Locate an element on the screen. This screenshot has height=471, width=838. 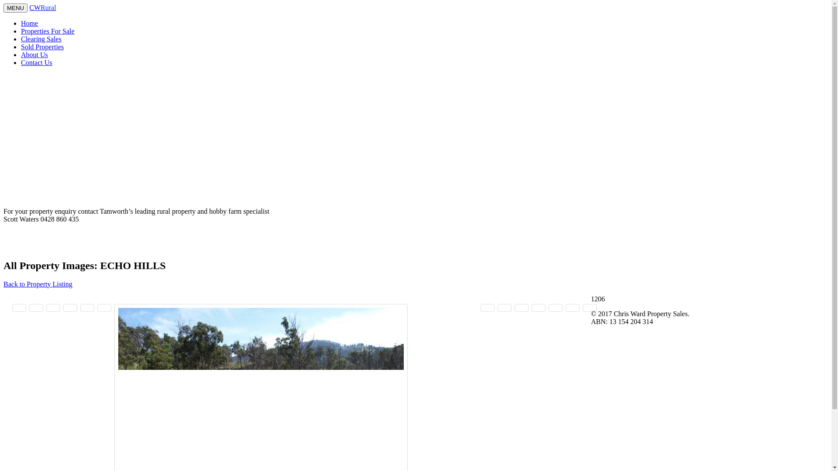
Properties For Sale is located at coordinates (48, 31).